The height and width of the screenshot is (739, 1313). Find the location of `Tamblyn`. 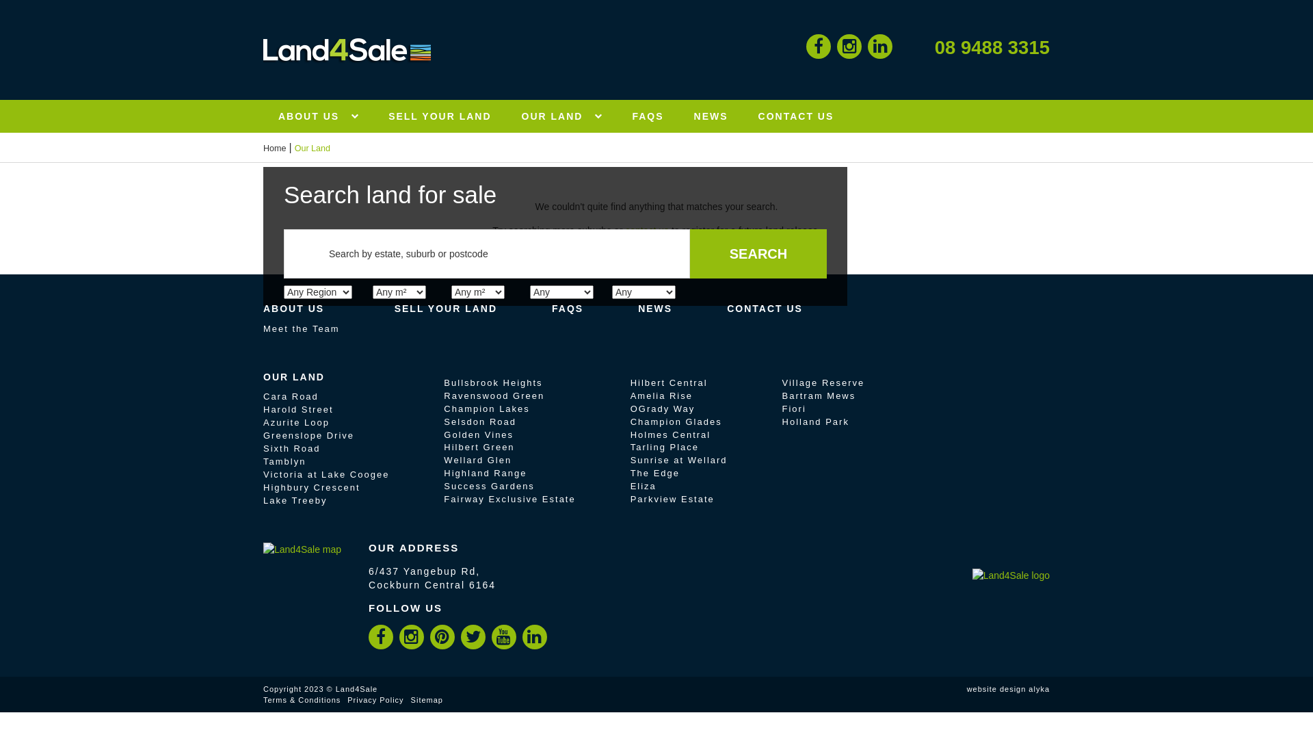

Tamblyn is located at coordinates (284, 461).